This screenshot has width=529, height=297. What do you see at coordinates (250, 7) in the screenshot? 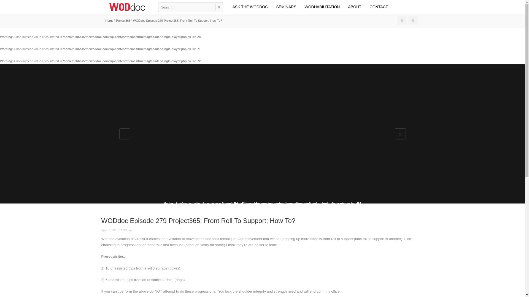
I see `ASK THE WODDOC` at bounding box center [250, 7].